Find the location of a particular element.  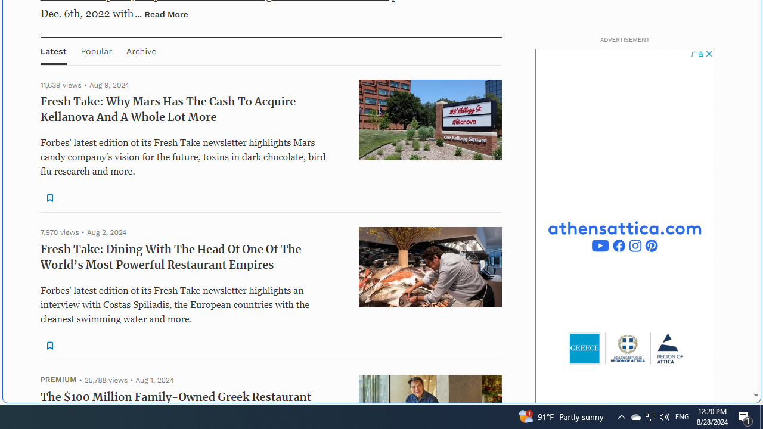

Latest is located at coordinates (53, 50).